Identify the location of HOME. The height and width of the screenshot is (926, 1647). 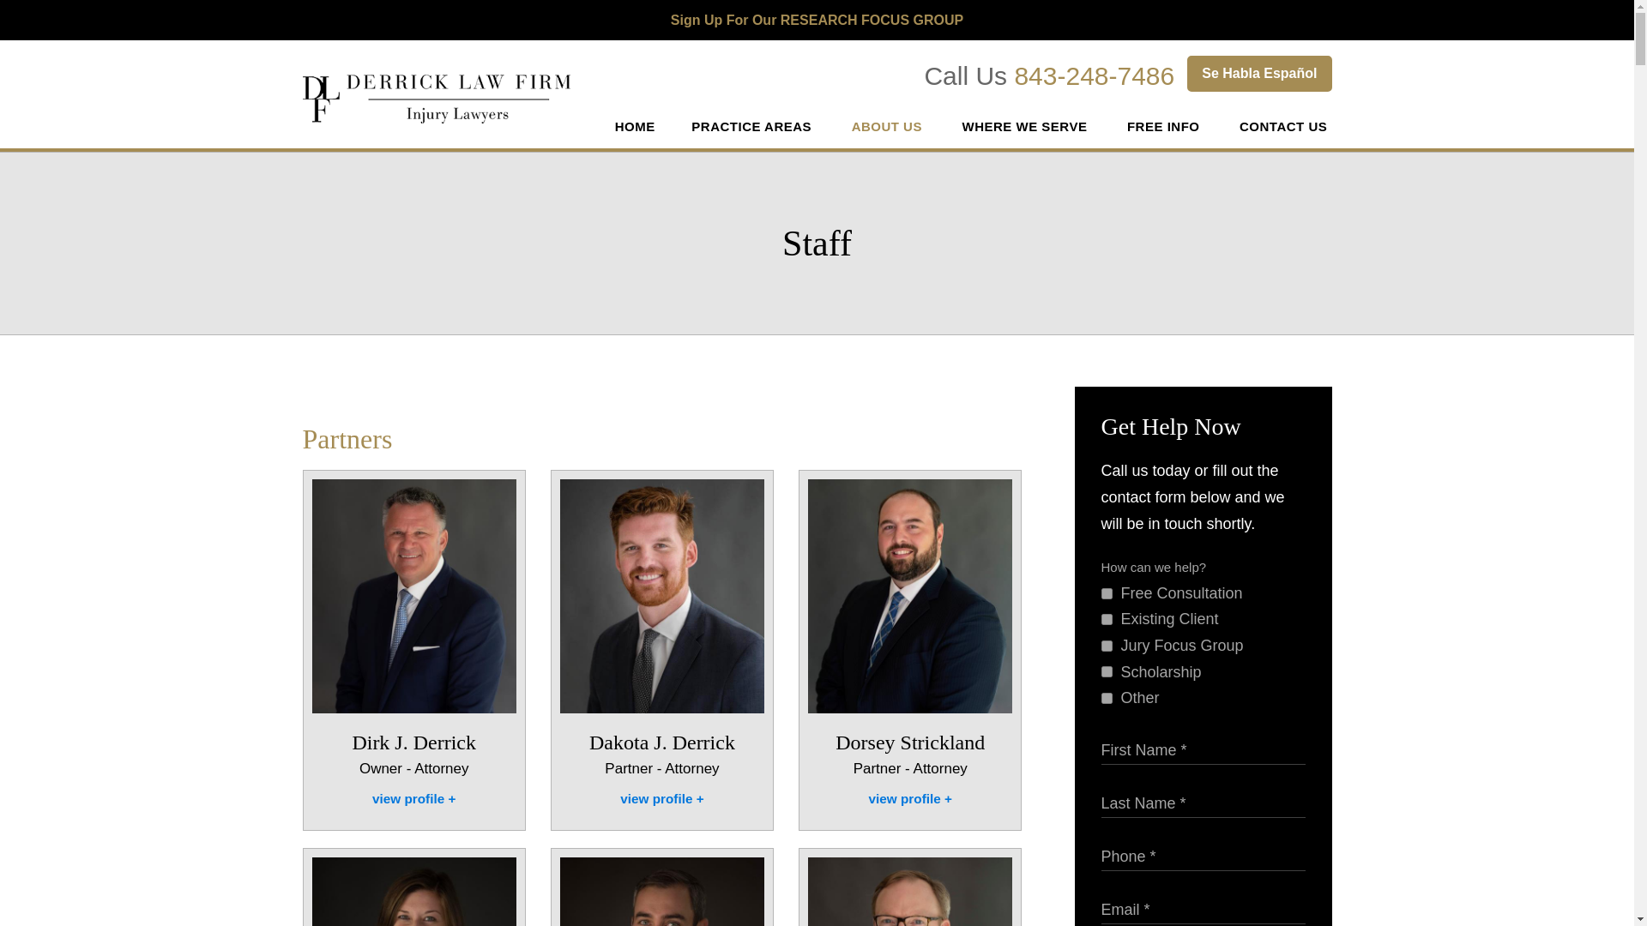
(635, 127).